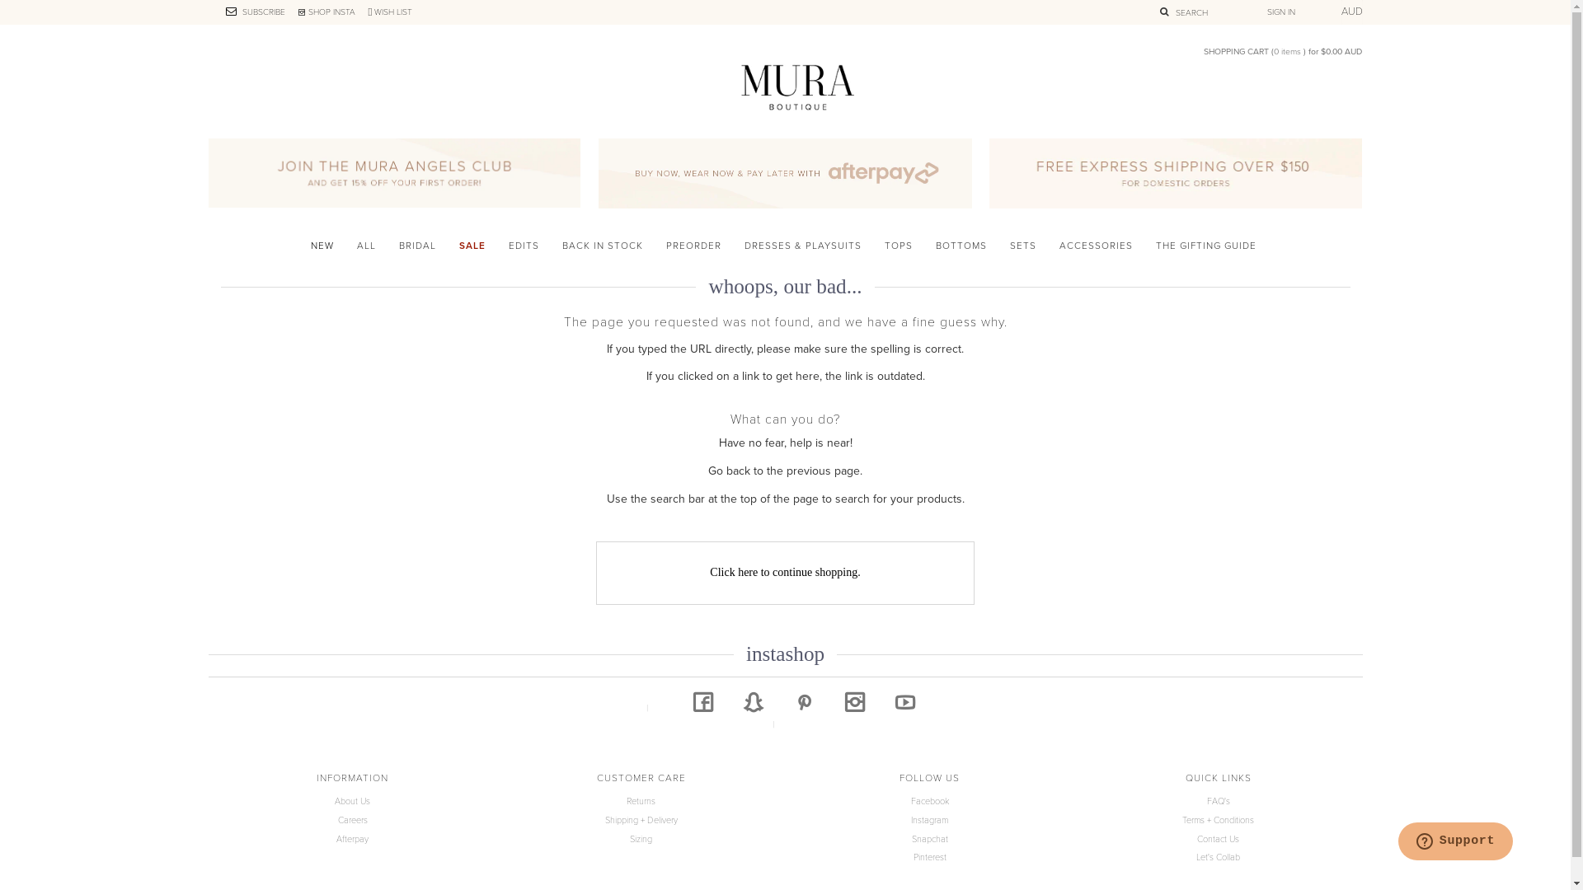 Image resolution: width=1583 pixels, height=890 pixels. What do you see at coordinates (322, 246) in the screenshot?
I see `NEW` at bounding box center [322, 246].